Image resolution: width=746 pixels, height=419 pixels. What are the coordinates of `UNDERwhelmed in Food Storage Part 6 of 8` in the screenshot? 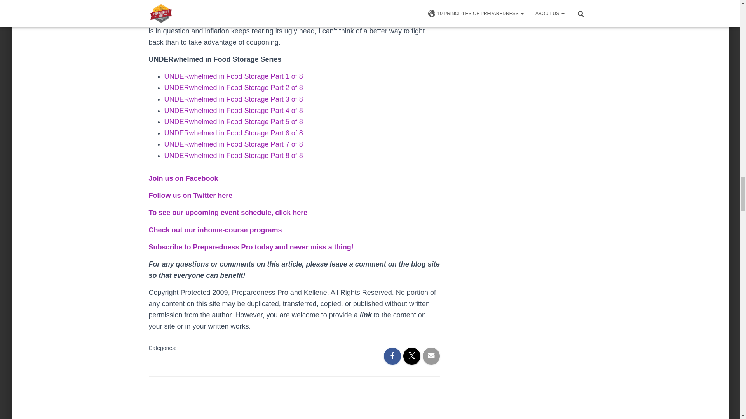 It's located at (233, 133).